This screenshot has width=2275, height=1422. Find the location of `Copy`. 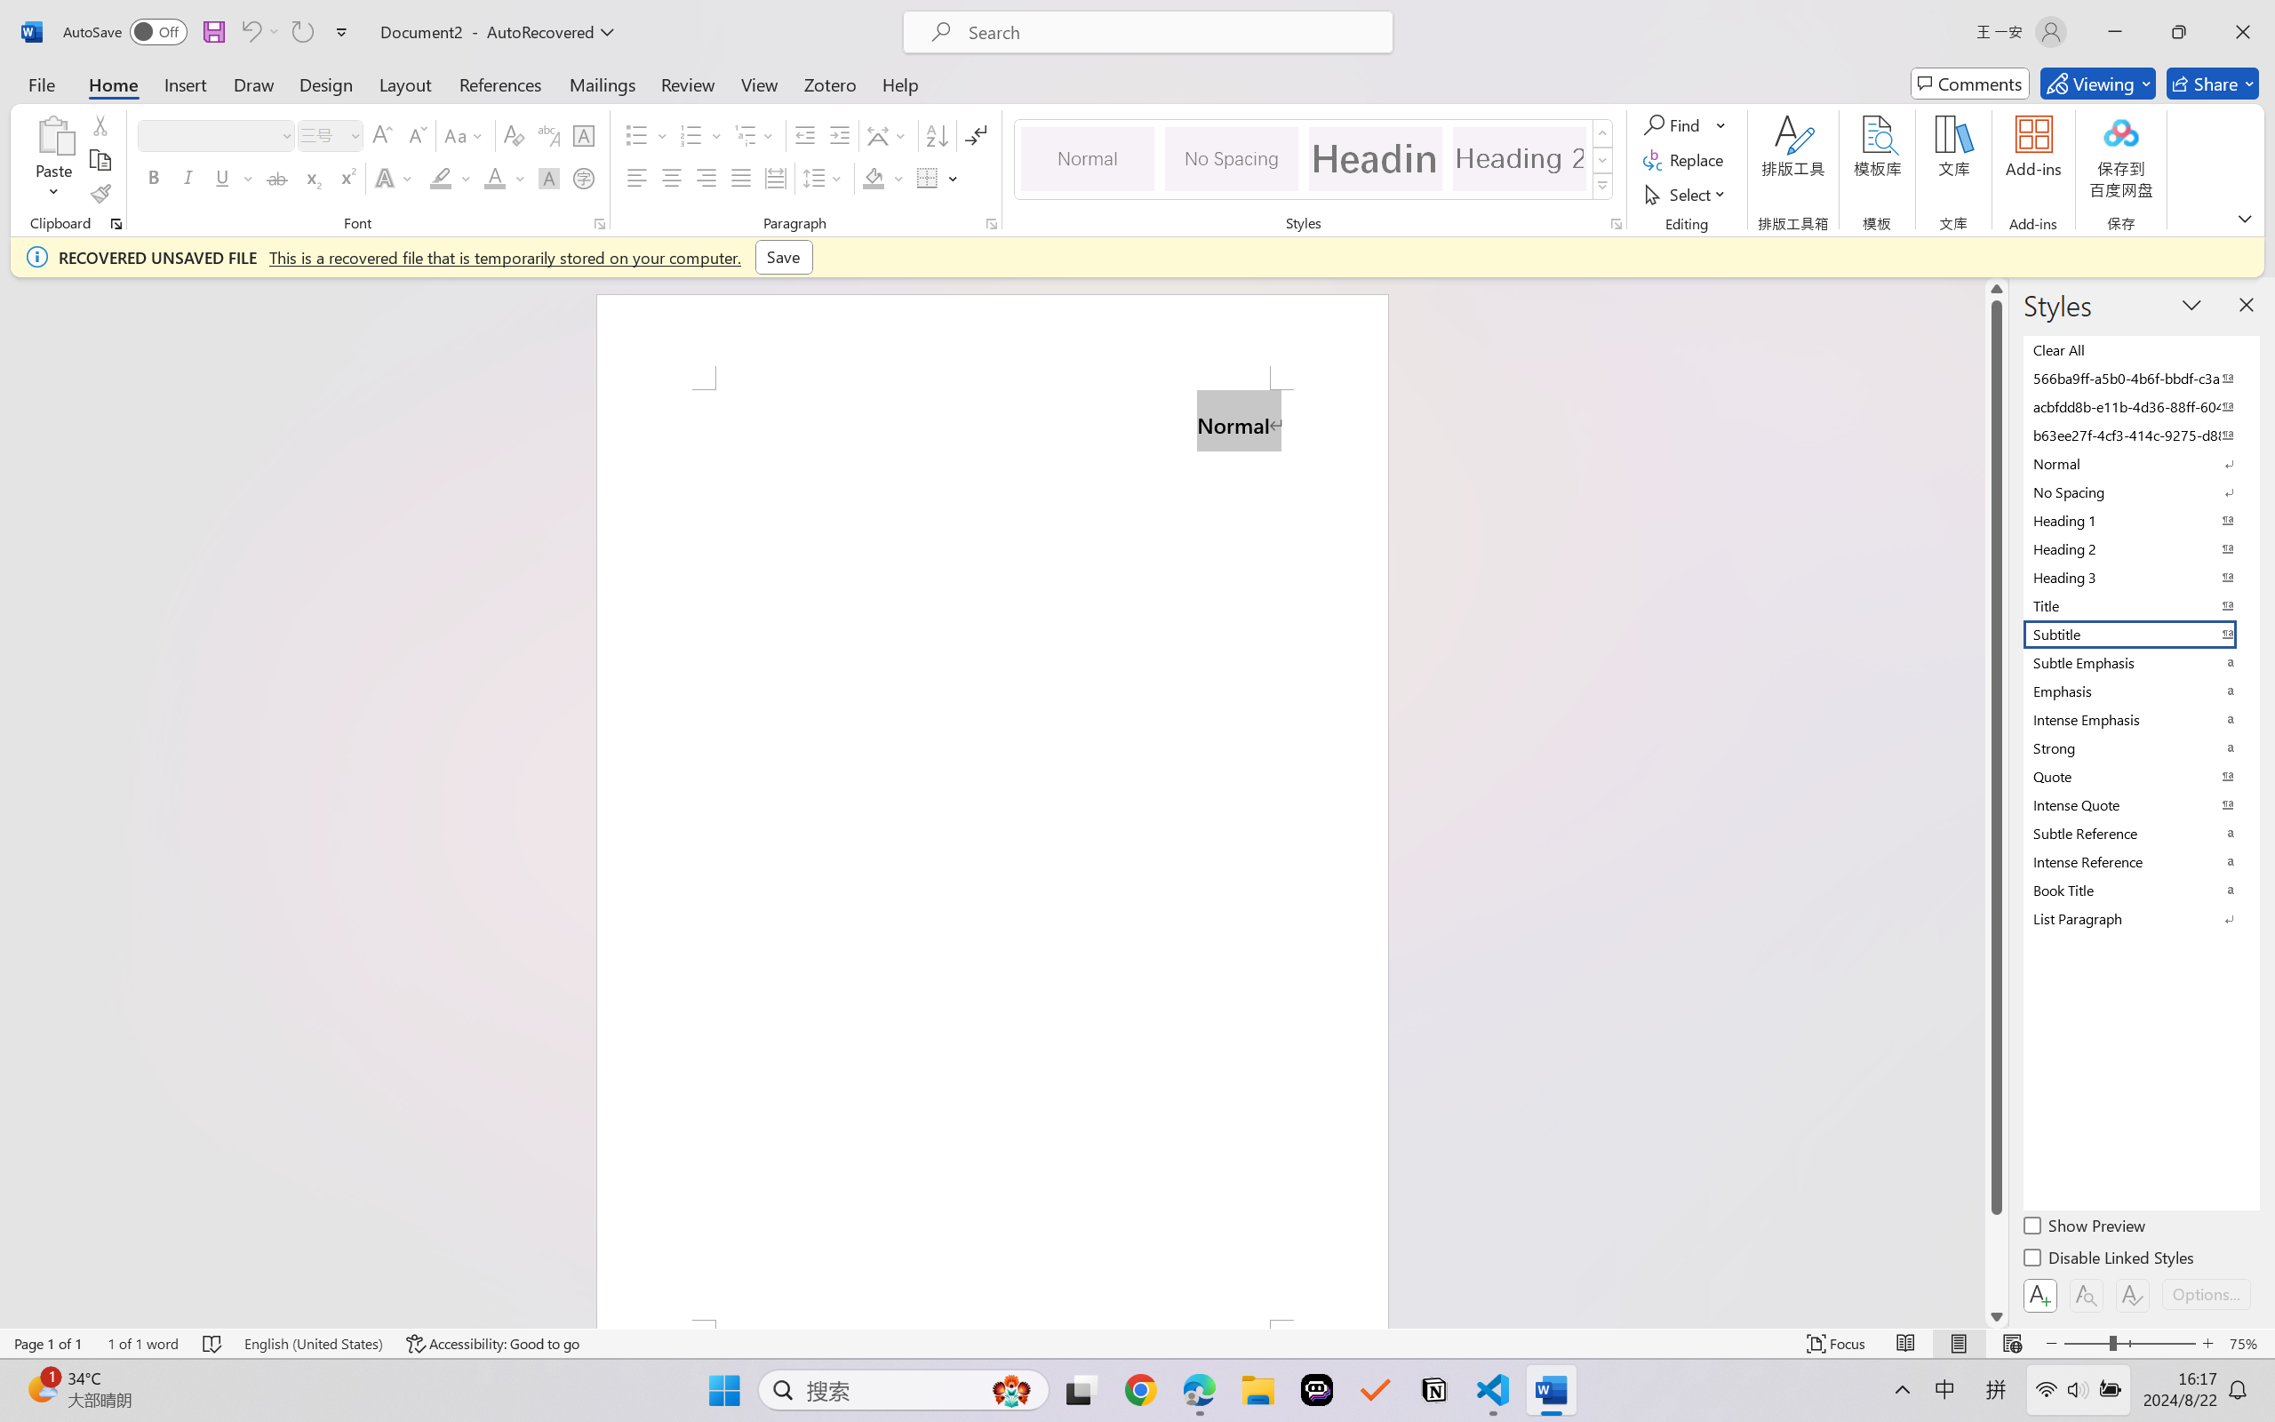

Copy is located at coordinates (100, 160).